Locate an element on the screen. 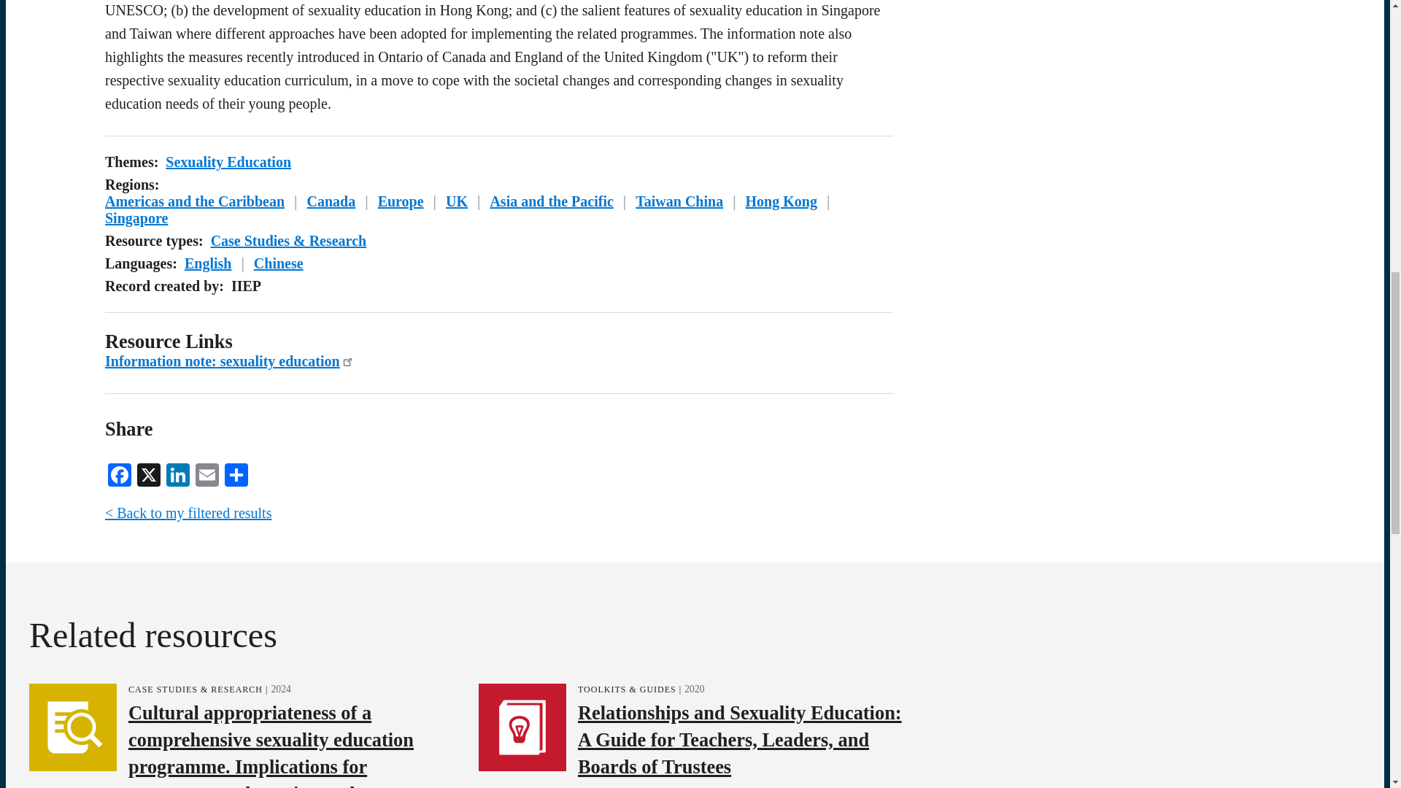 This screenshot has height=788, width=1401. Facebook is located at coordinates (120, 473).